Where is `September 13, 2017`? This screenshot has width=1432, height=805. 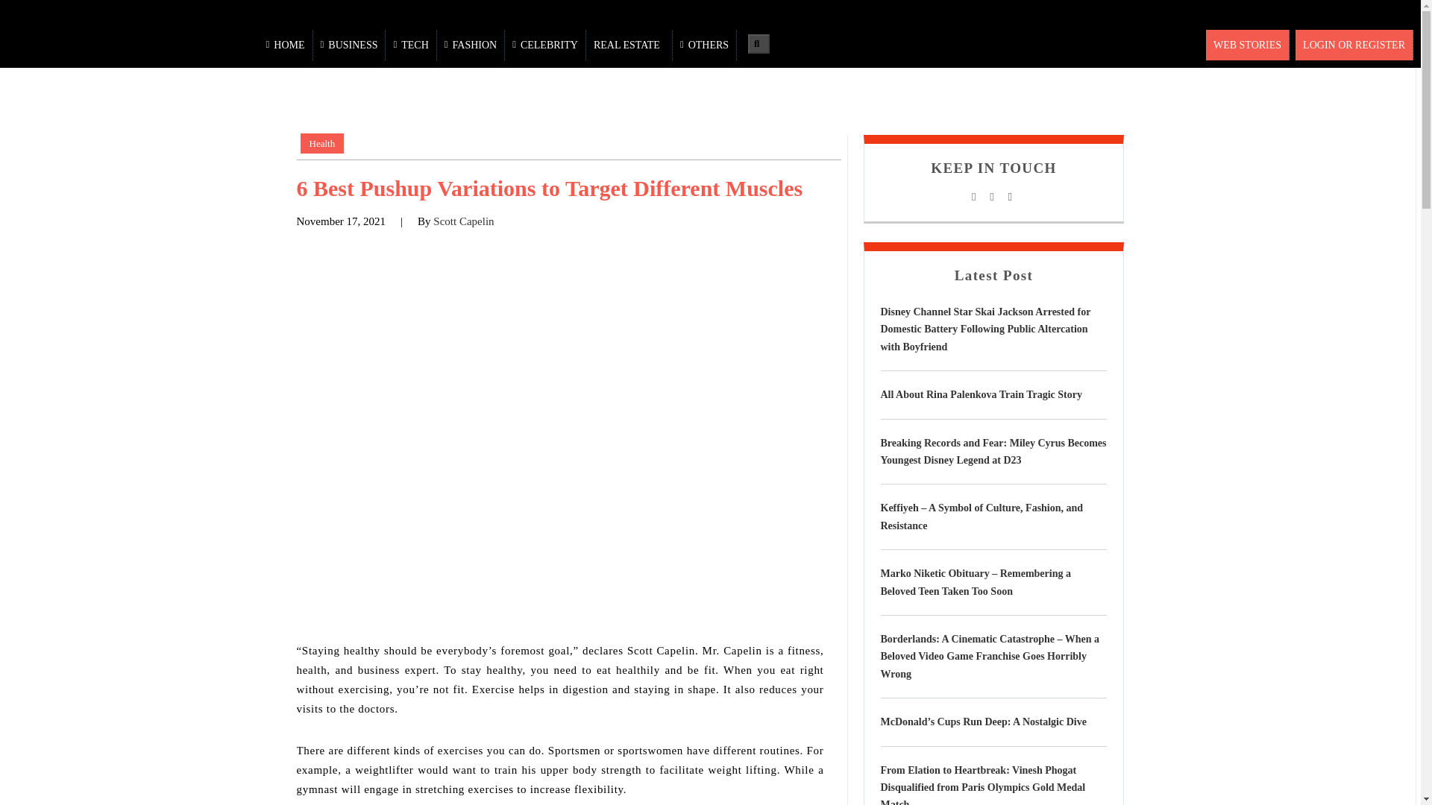
September 13, 2017 is located at coordinates (342, 221).